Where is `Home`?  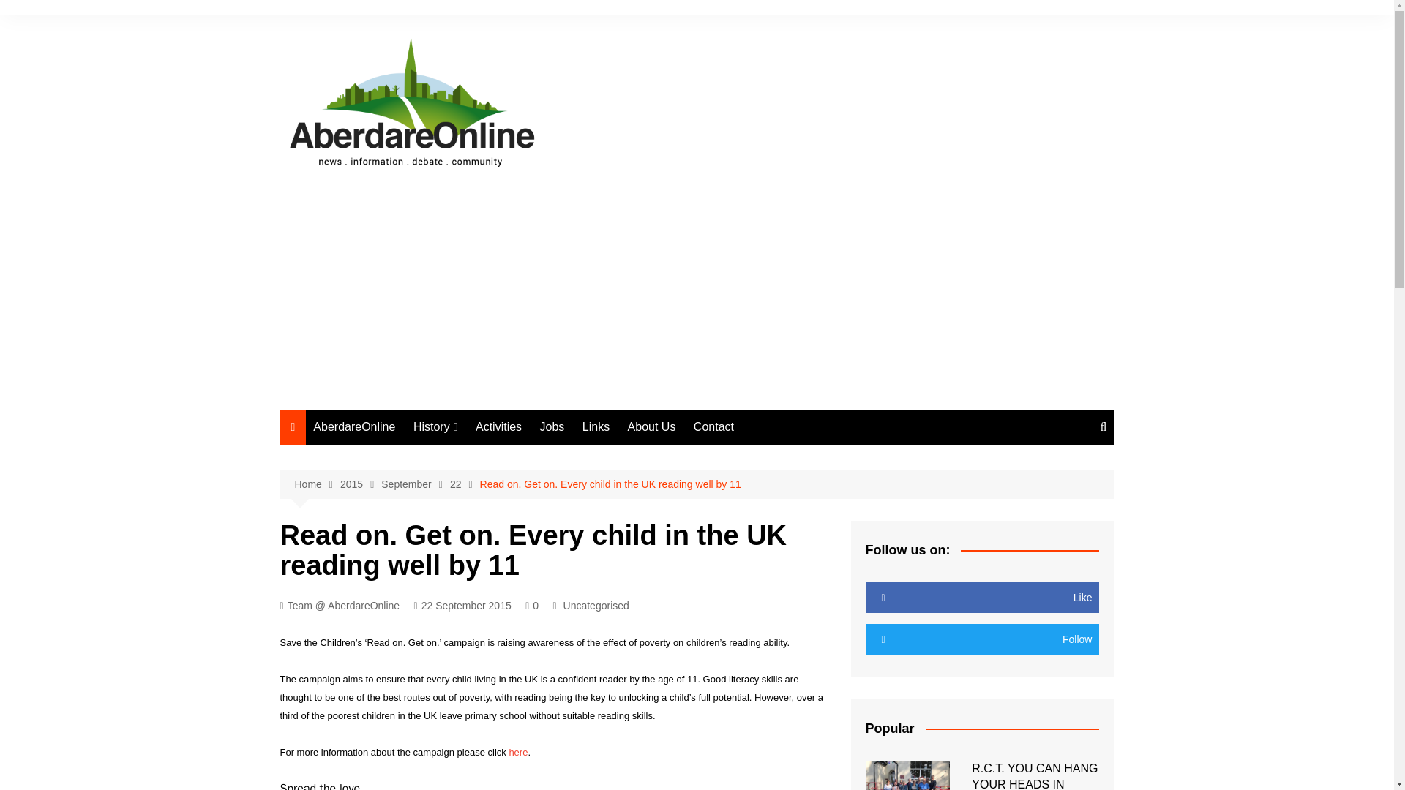 Home is located at coordinates (316, 484).